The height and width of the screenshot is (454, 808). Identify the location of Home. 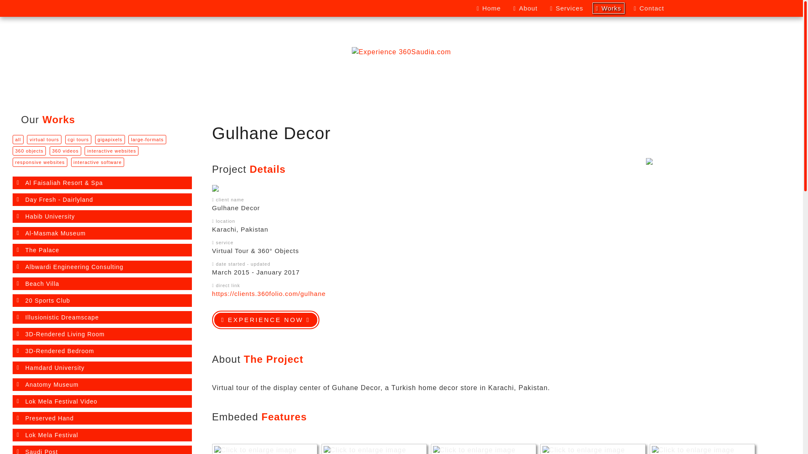
(489, 8).